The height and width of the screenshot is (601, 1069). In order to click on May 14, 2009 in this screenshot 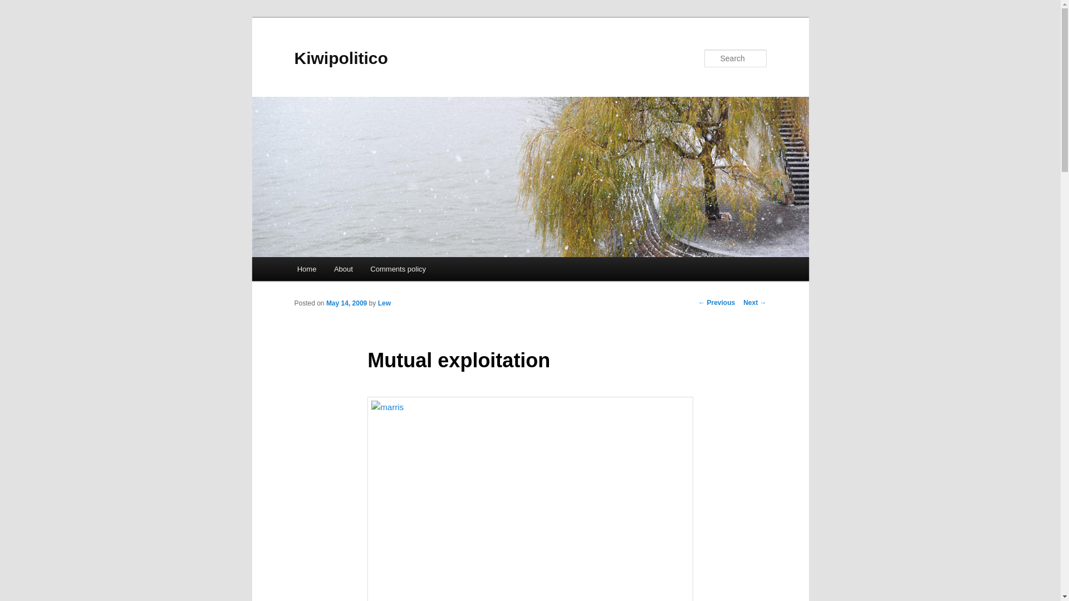, I will do `click(346, 303)`.